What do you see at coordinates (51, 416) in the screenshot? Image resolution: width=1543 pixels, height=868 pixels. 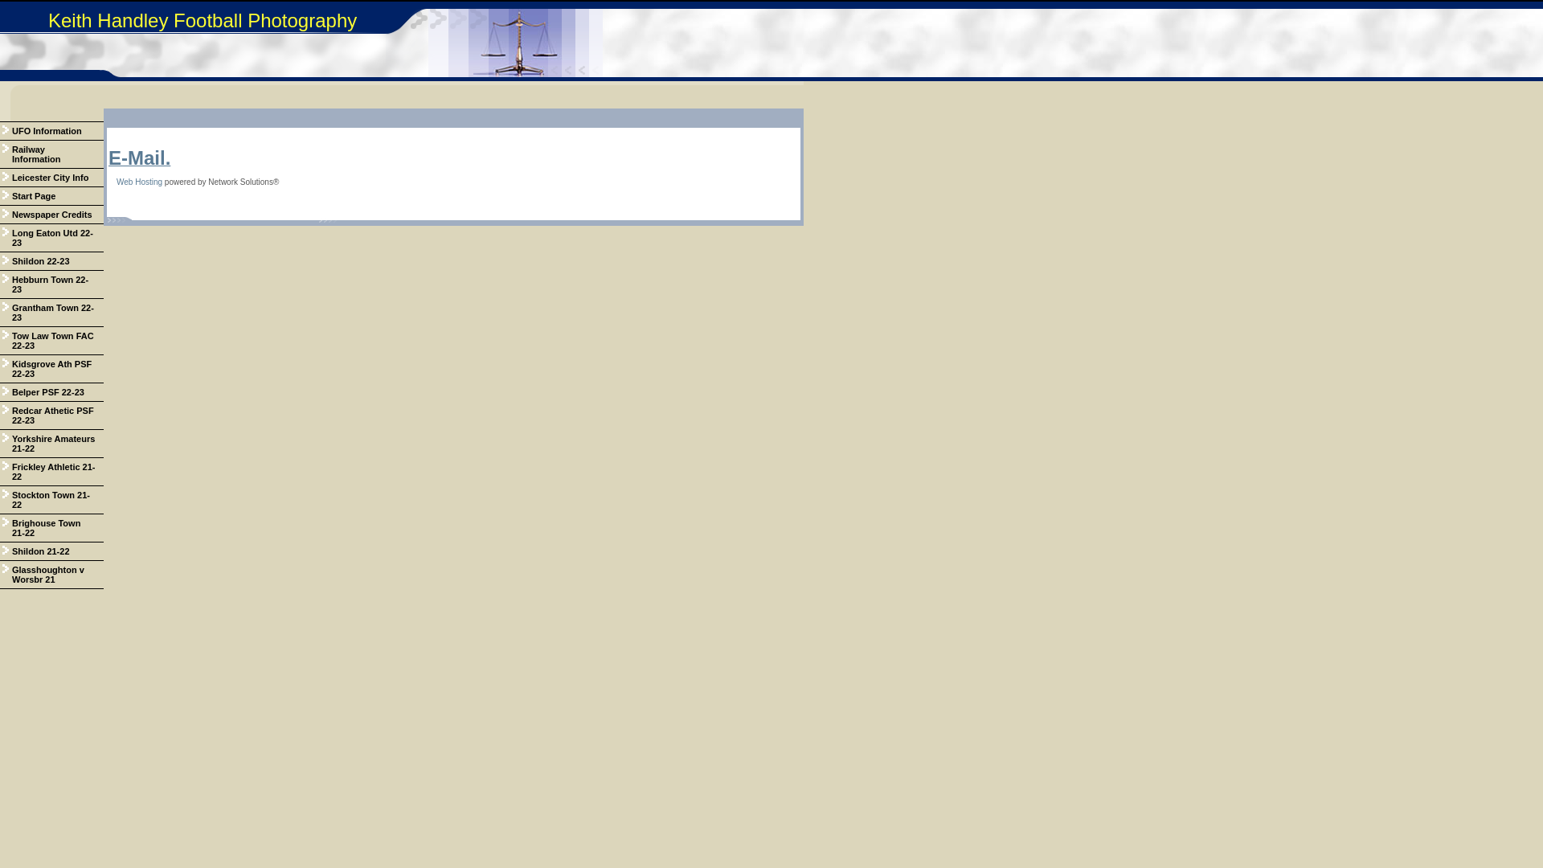 I see `Redcar Athetic PSF 22-23` at bounding box center [51, 416].